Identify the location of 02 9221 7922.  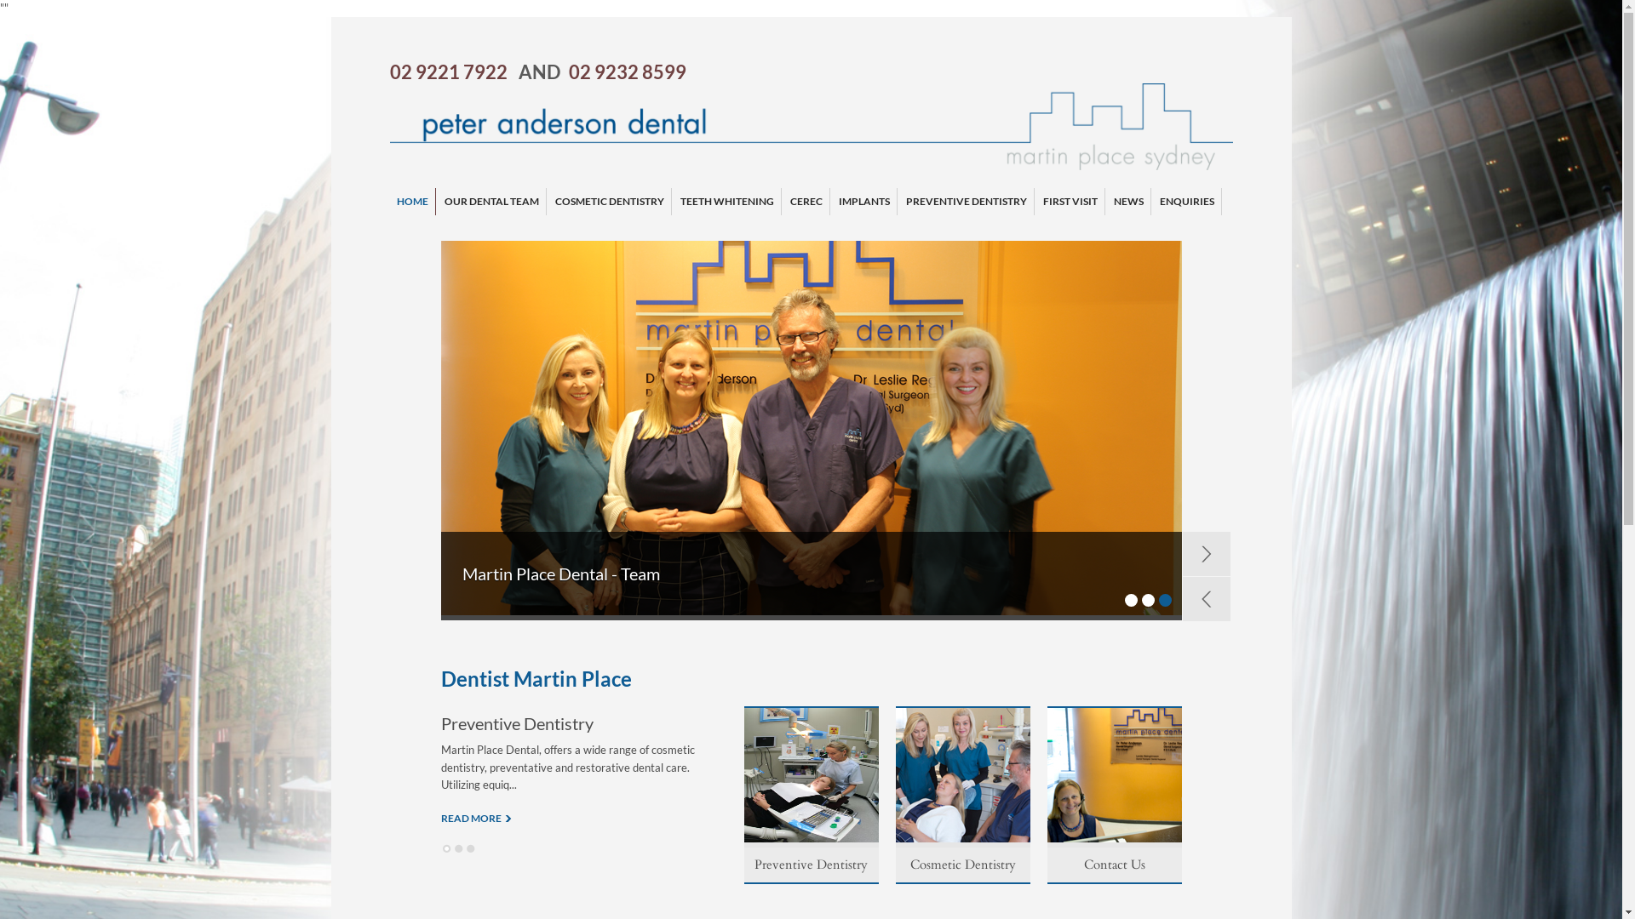
(449, 71).